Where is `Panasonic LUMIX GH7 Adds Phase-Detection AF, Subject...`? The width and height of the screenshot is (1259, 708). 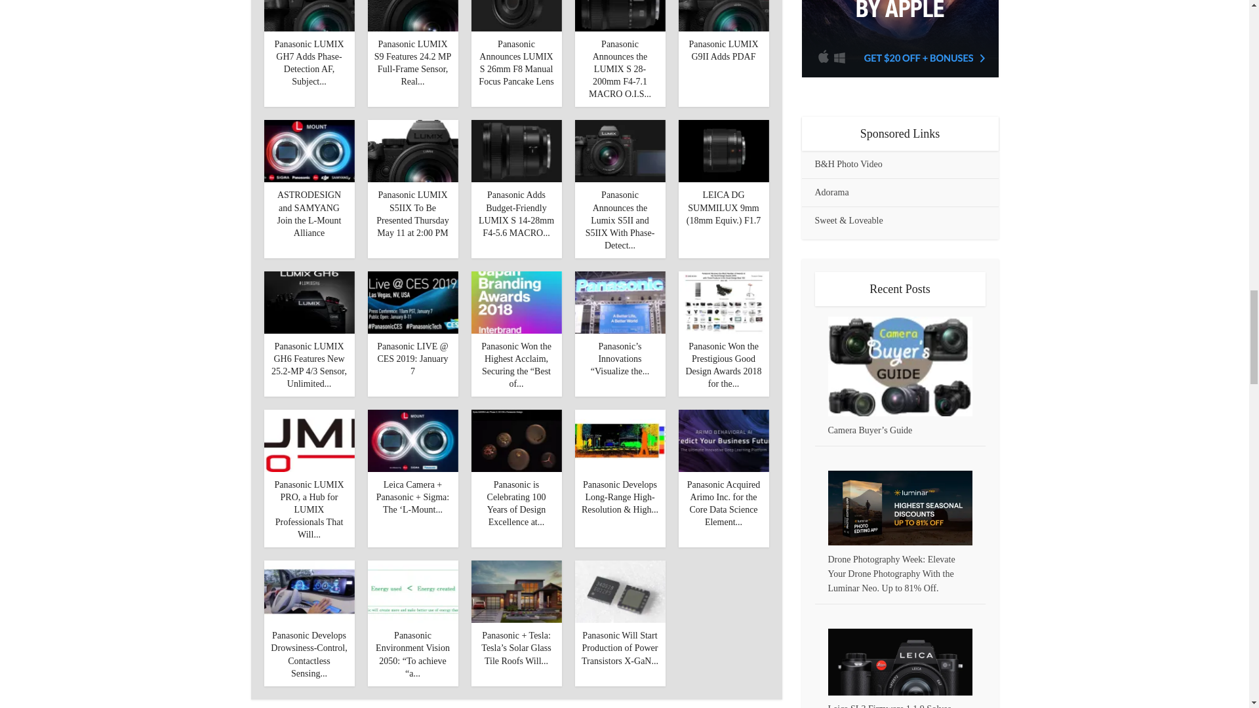 Panasonic LUMIX GH7 Adds Phase-Detection AF, Subject... is located at coordinates (309, 63).